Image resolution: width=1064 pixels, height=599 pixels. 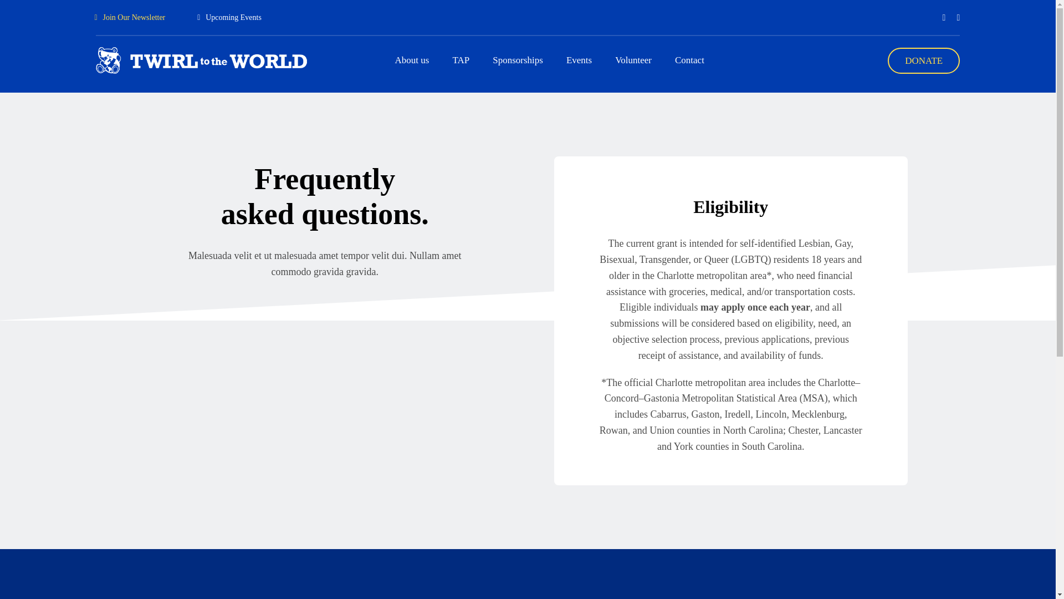 I want to click on About us, so click(x=412, y=60).